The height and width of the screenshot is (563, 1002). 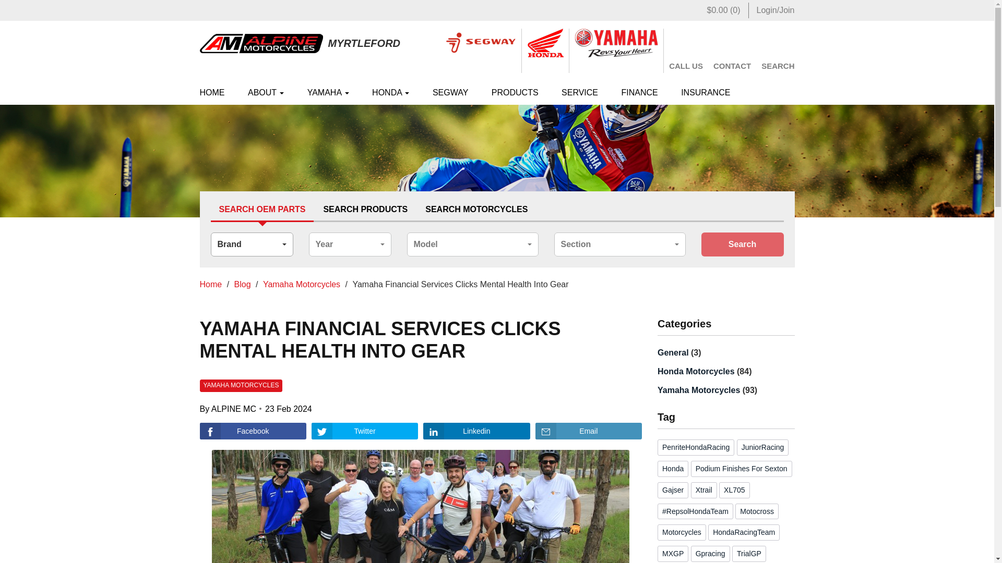 What do you see at coordinates (619, 244) in the screenshot?
I see `Section` at bounding box center [619, 244].